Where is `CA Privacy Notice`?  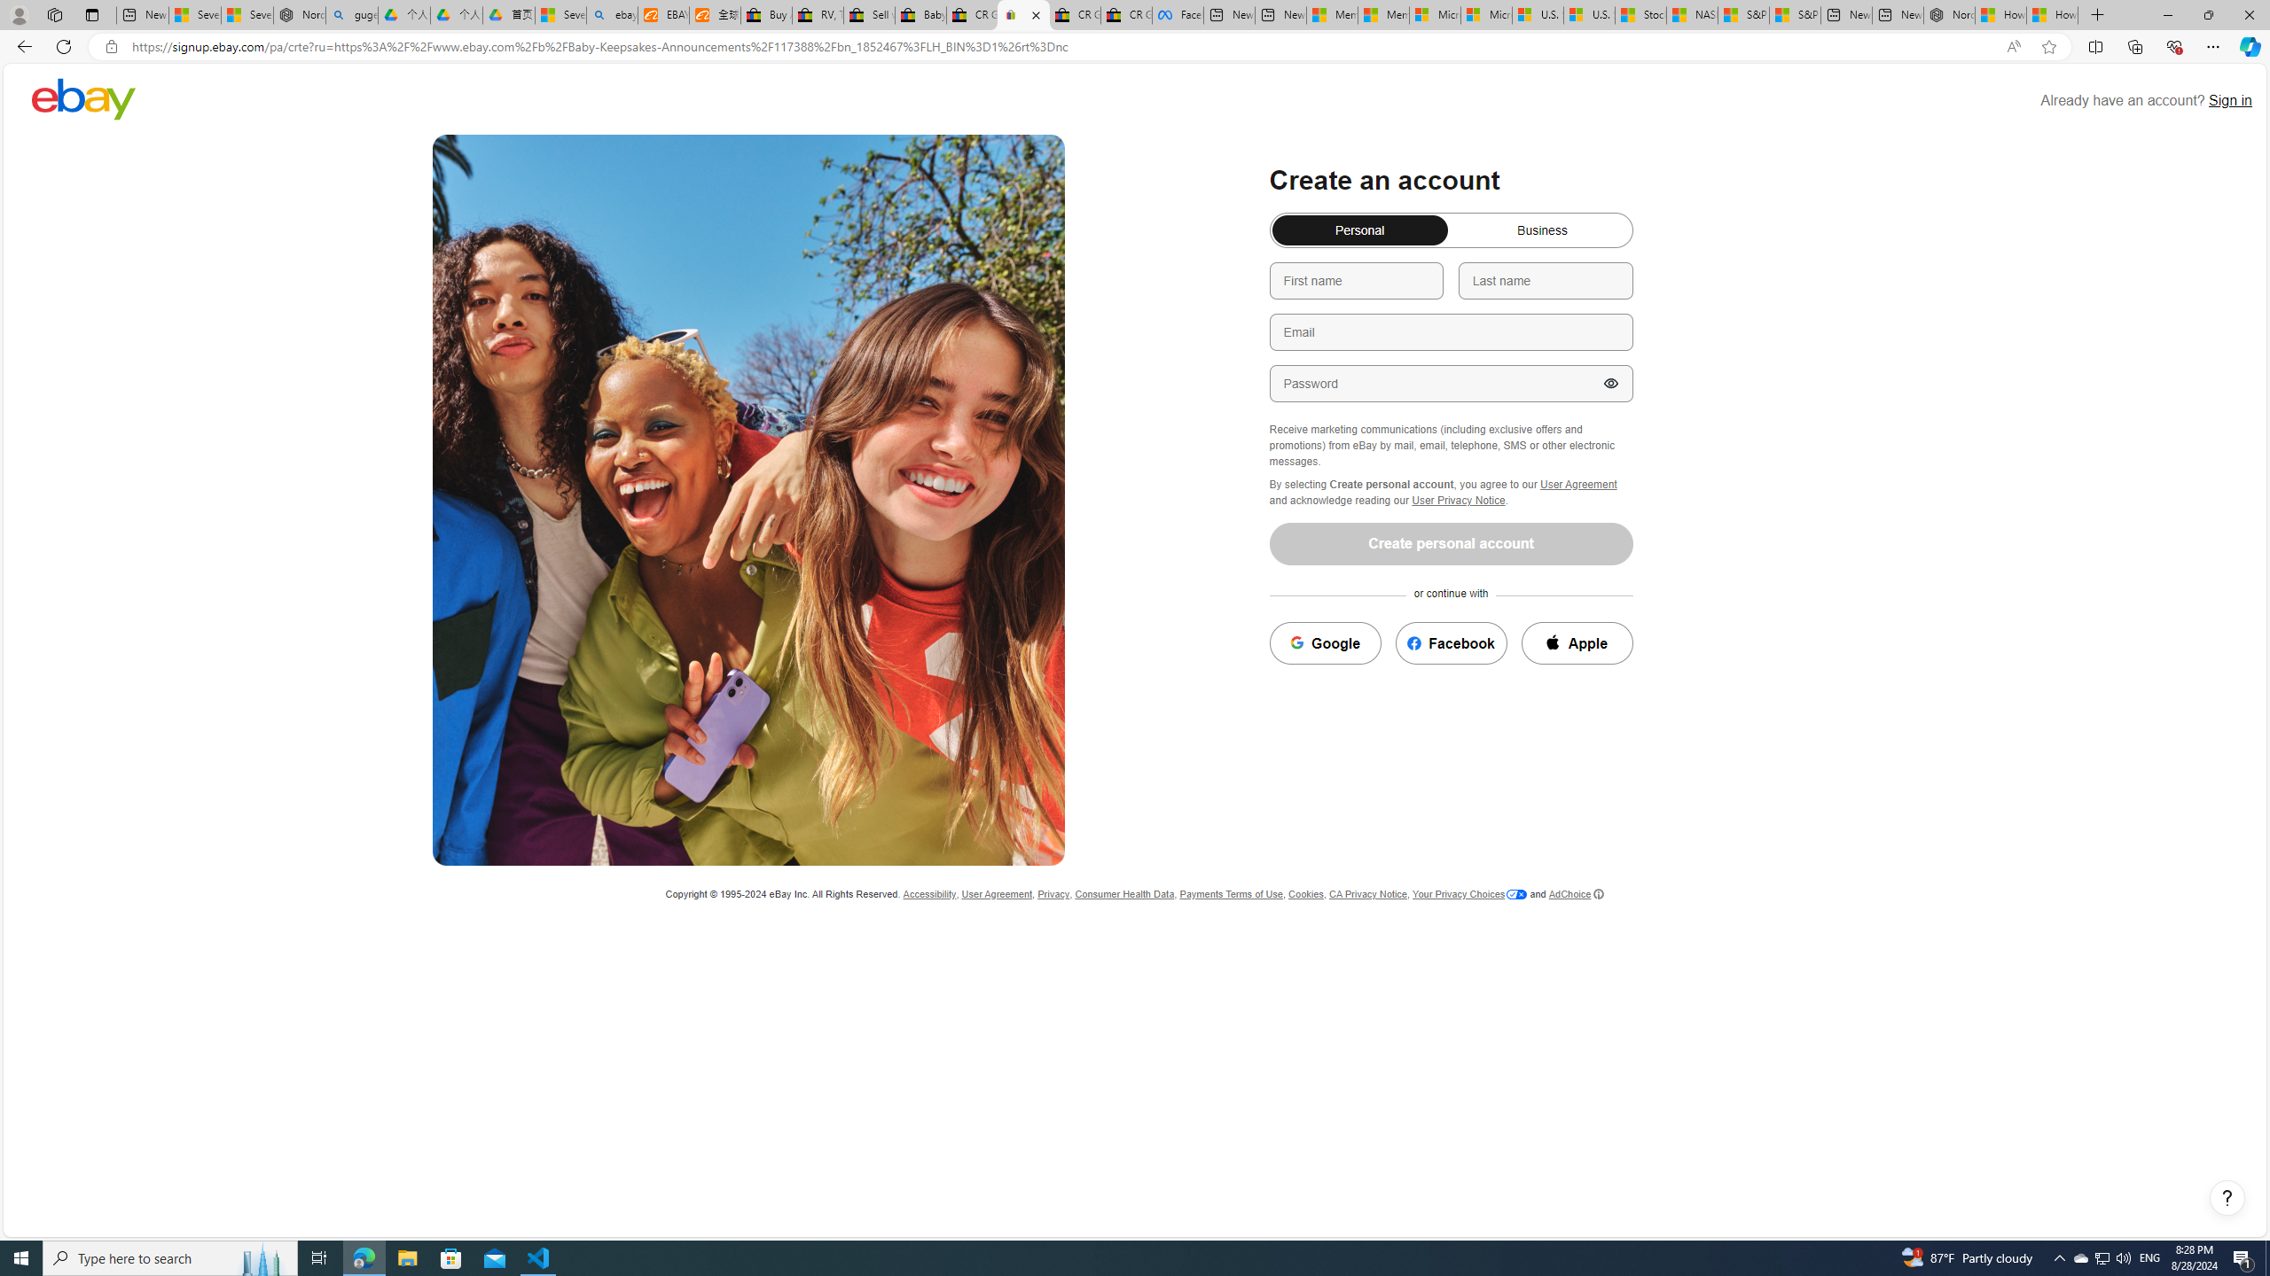 CA Privacy Notice is located at coordinates (1367, 894).